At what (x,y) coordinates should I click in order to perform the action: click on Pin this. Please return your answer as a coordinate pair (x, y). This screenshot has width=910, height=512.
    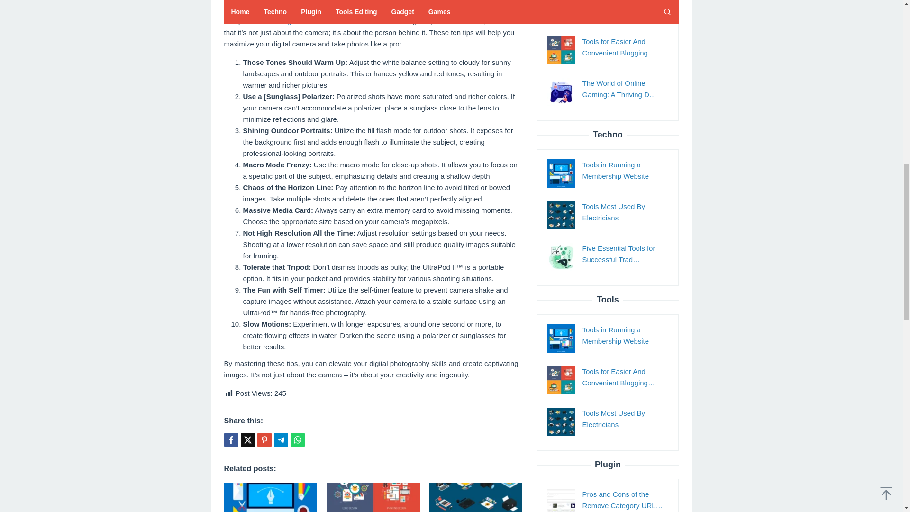
    Looking at the image, I should click on (264, 439).